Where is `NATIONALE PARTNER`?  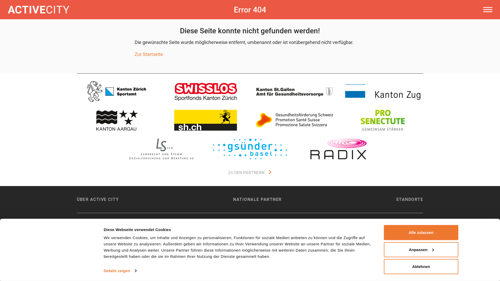 NATIONALE PARTNER is located at coordinates (257, 199).